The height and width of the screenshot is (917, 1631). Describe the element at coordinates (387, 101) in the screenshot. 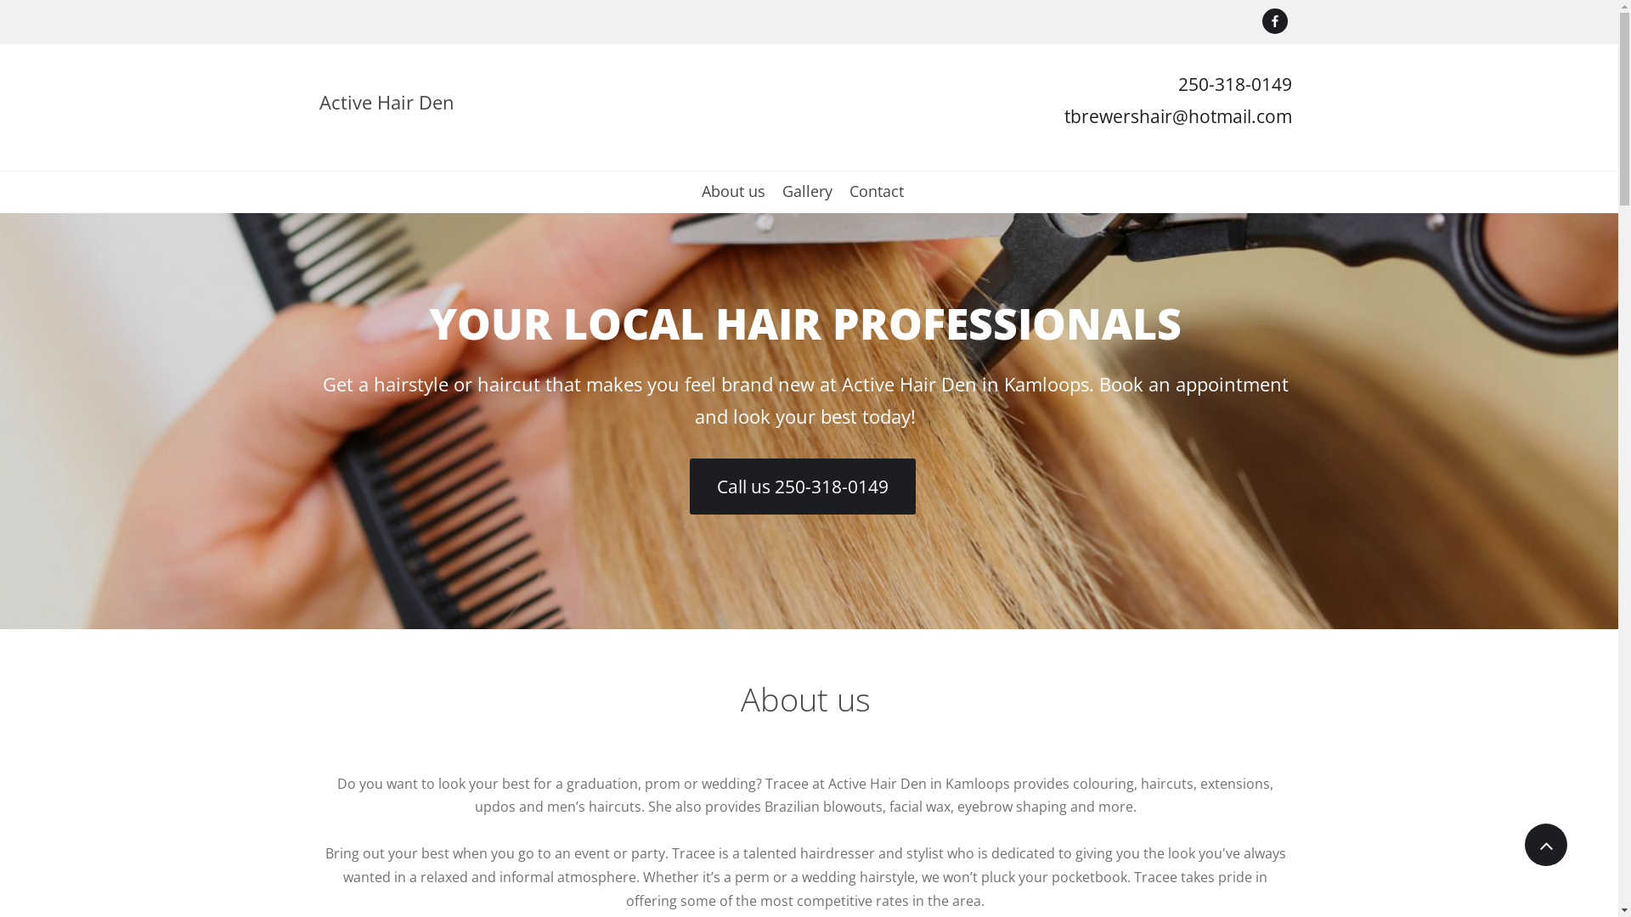

I see `Active Hair Den` at that location.